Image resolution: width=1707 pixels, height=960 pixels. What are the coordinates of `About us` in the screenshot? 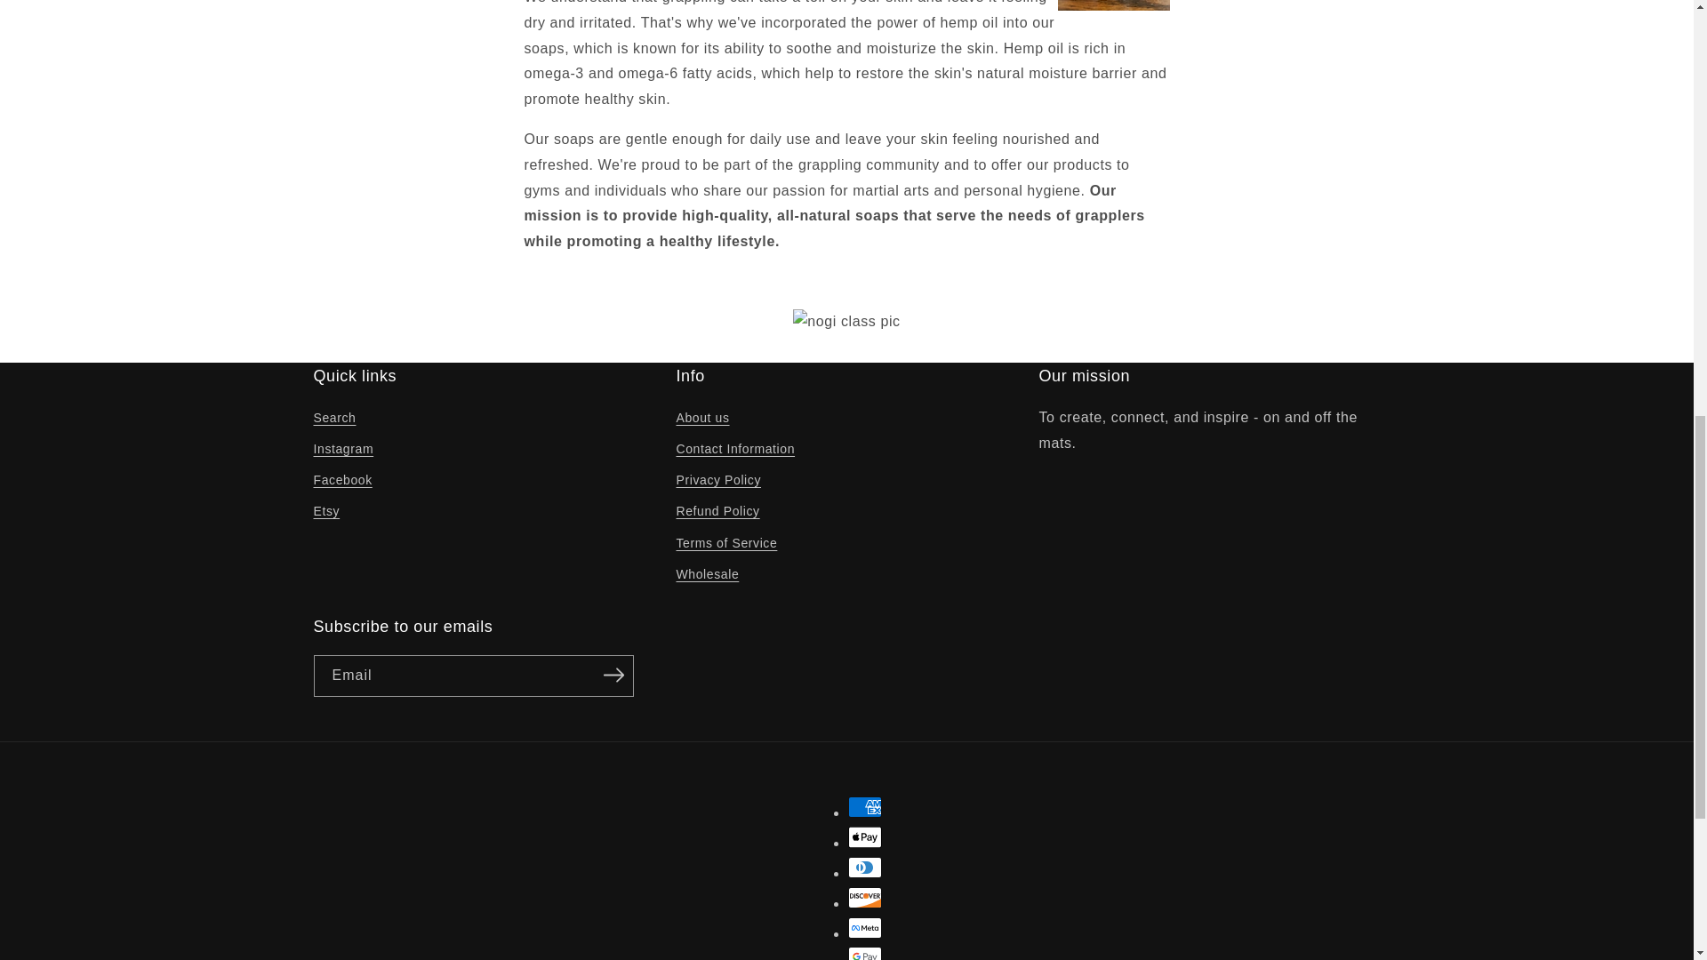 It's located at (702, 420).